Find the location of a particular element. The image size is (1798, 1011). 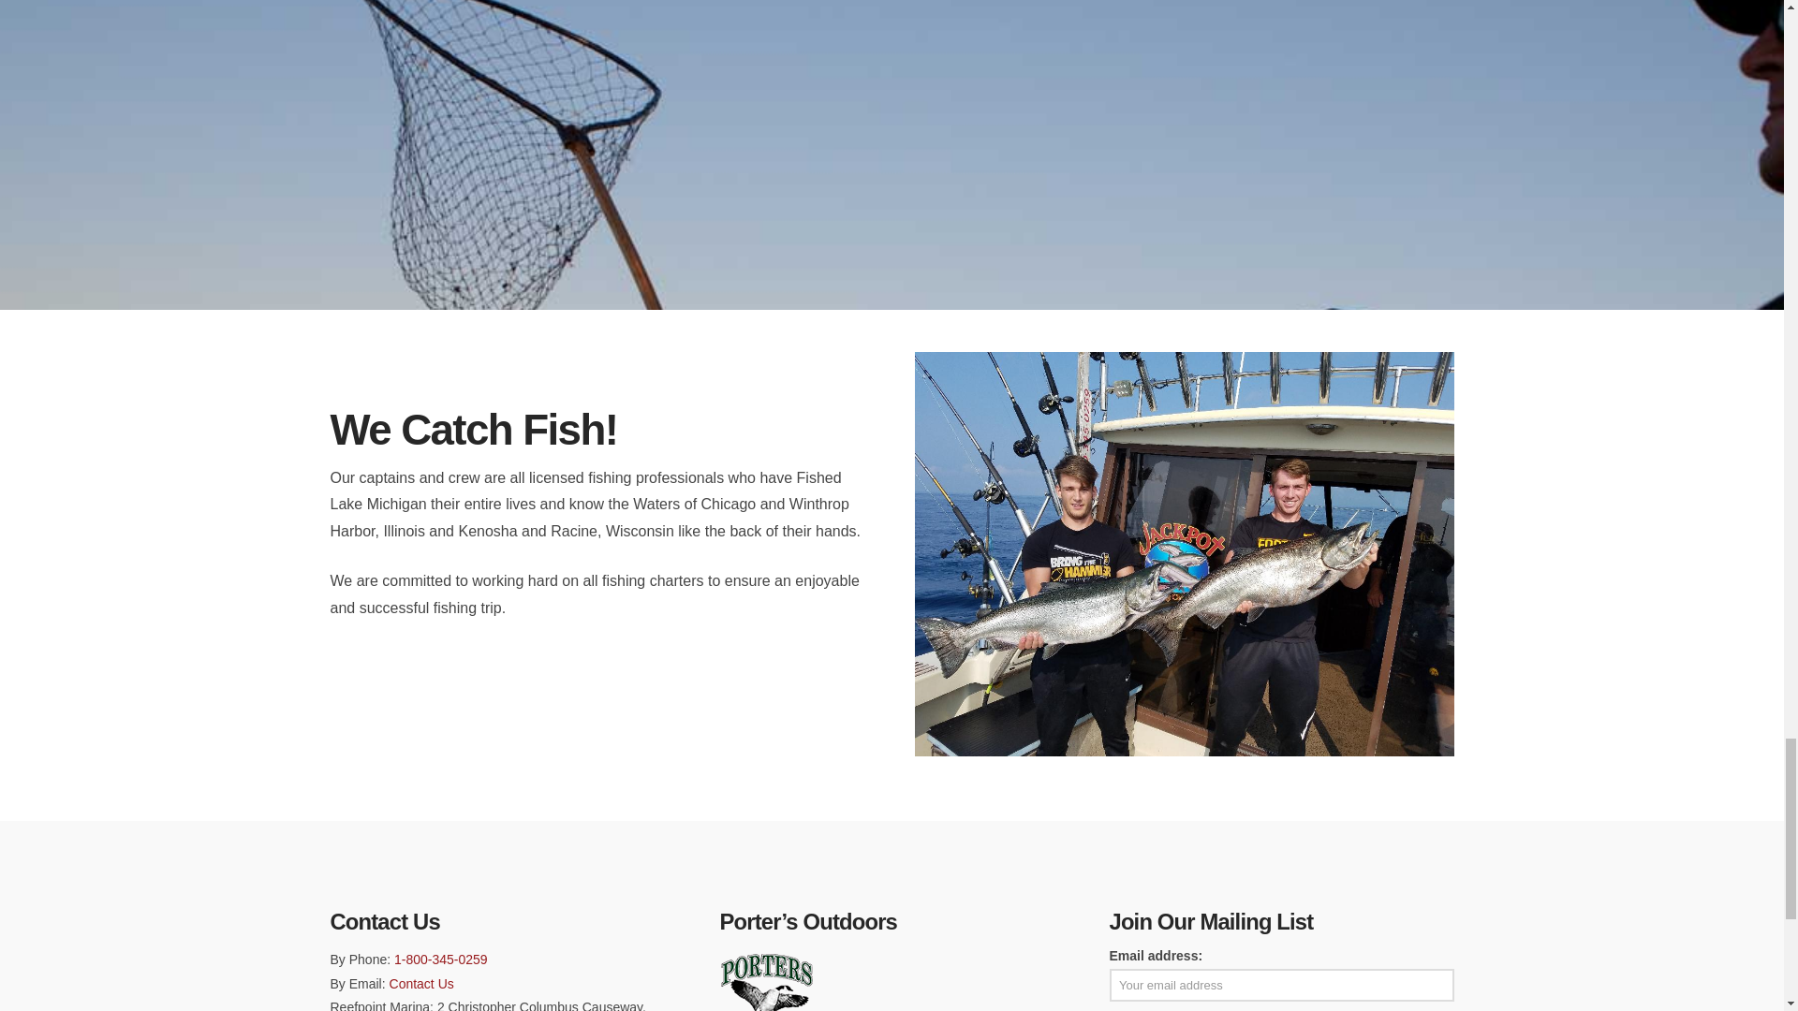

Contact Us is located at coordinates (421, 984).